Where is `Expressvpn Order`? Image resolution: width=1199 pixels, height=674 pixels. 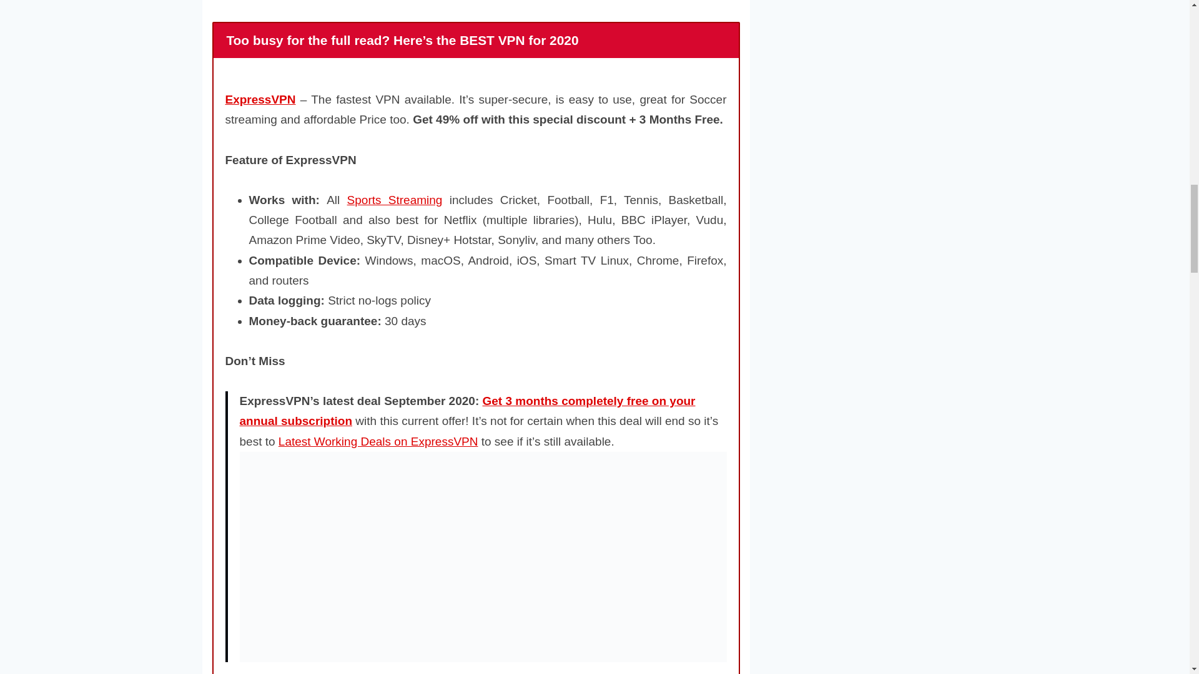
Expressvpn Order is located at coordinates (467, 411).